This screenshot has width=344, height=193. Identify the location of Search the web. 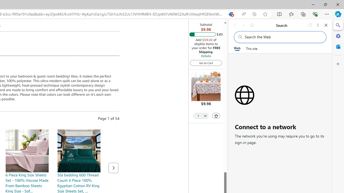
(283, 37).